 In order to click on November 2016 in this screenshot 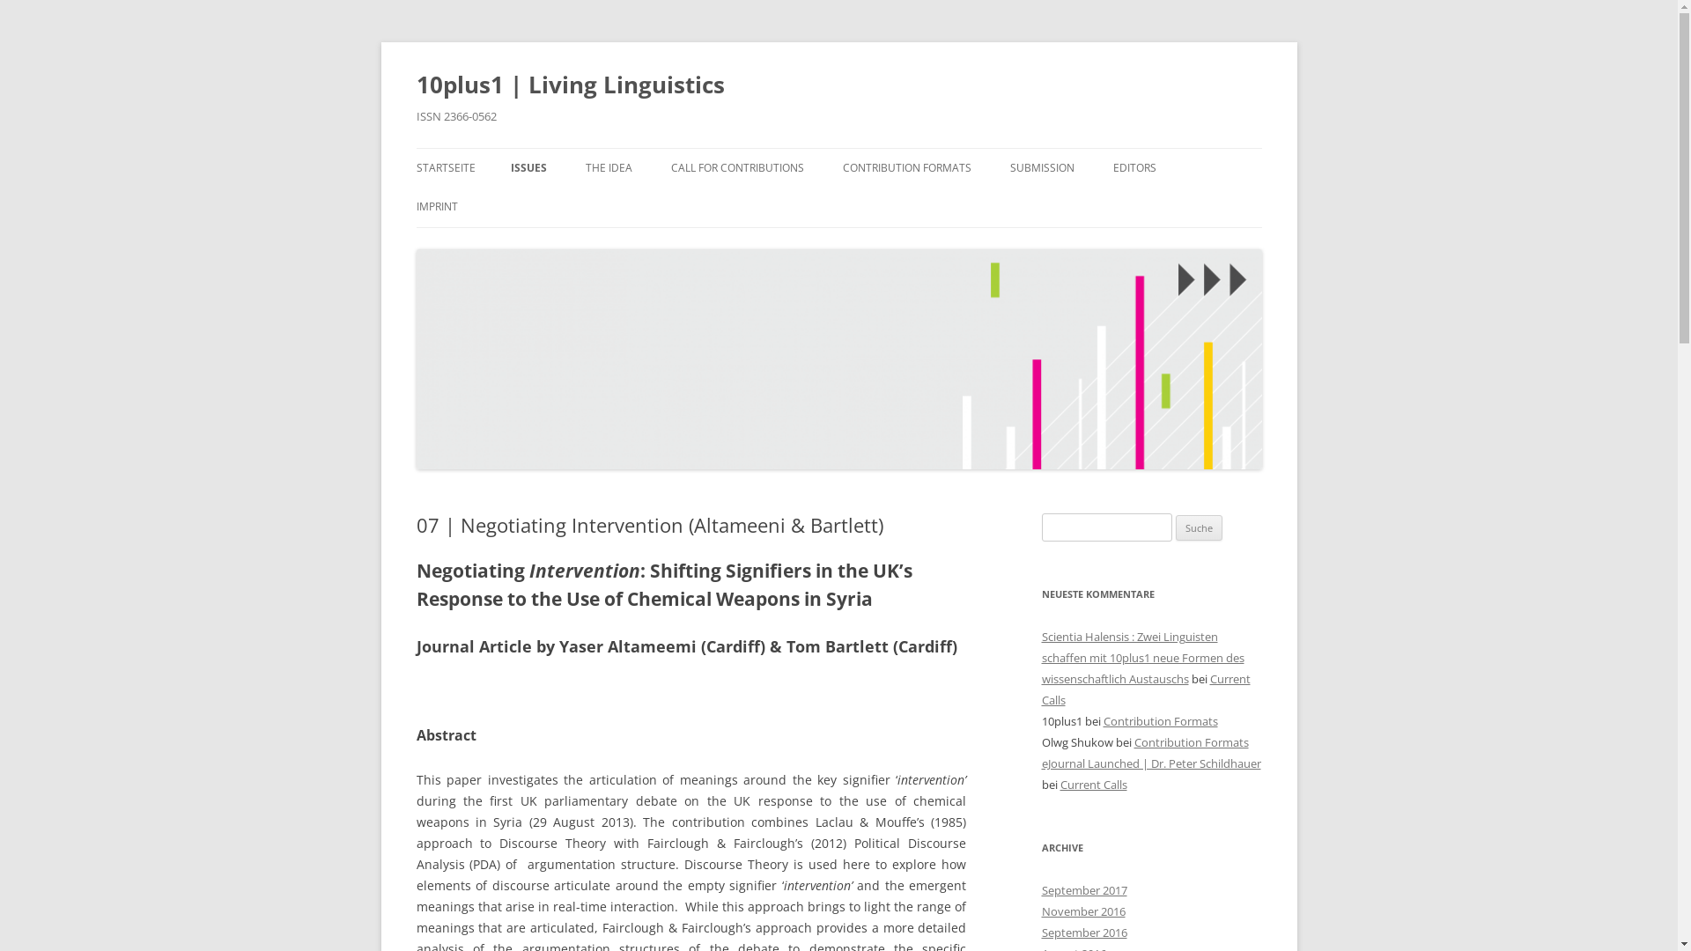, I will do `click(1083, 911)`.